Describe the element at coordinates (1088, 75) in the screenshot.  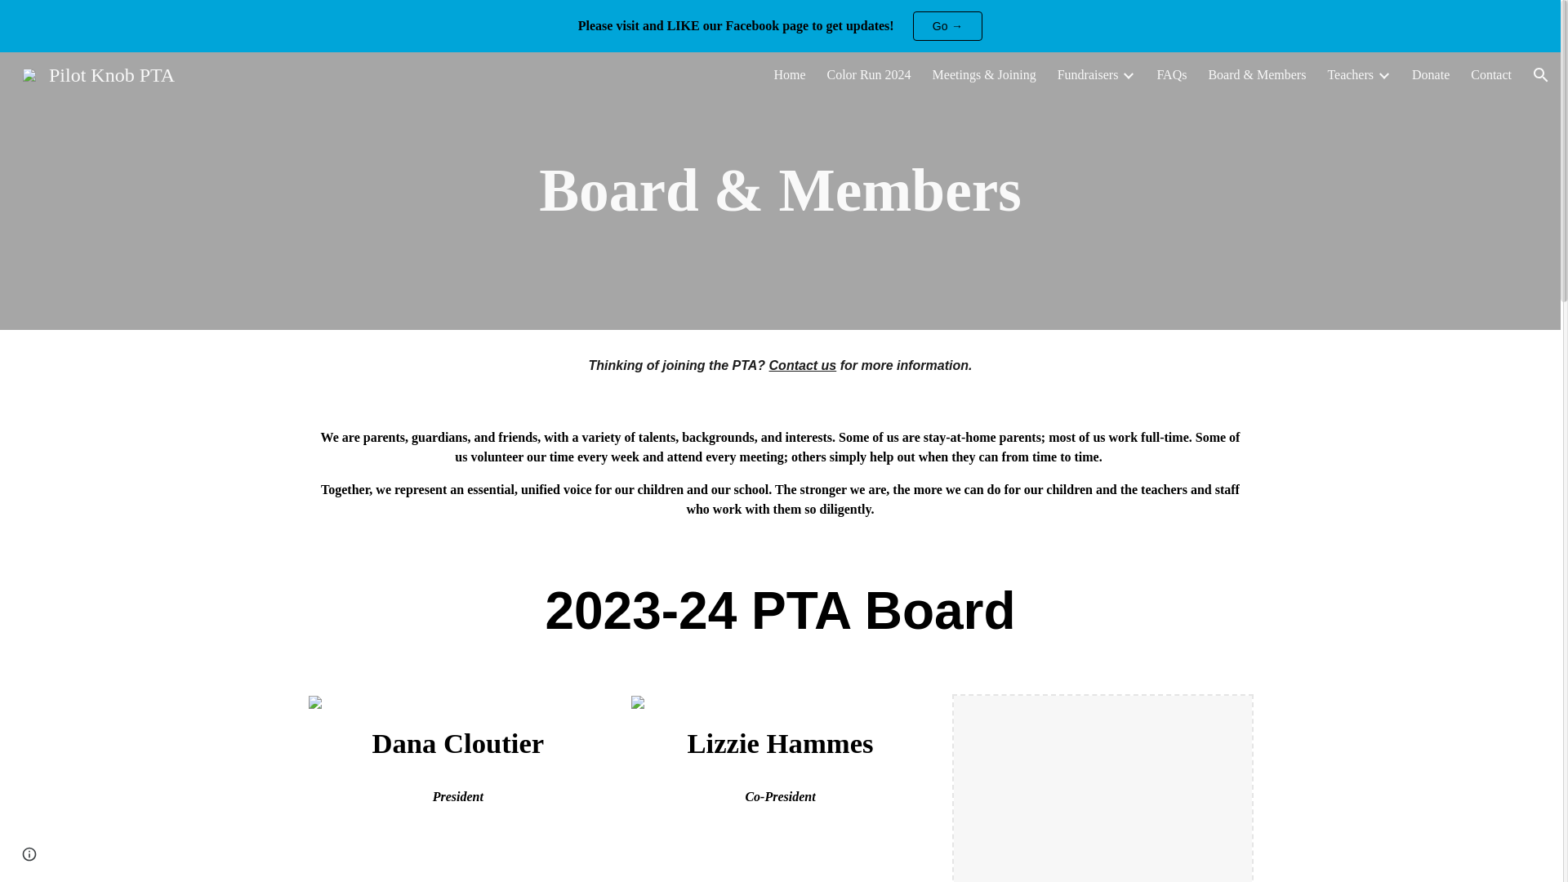
I see `Fundraisers` at that location.